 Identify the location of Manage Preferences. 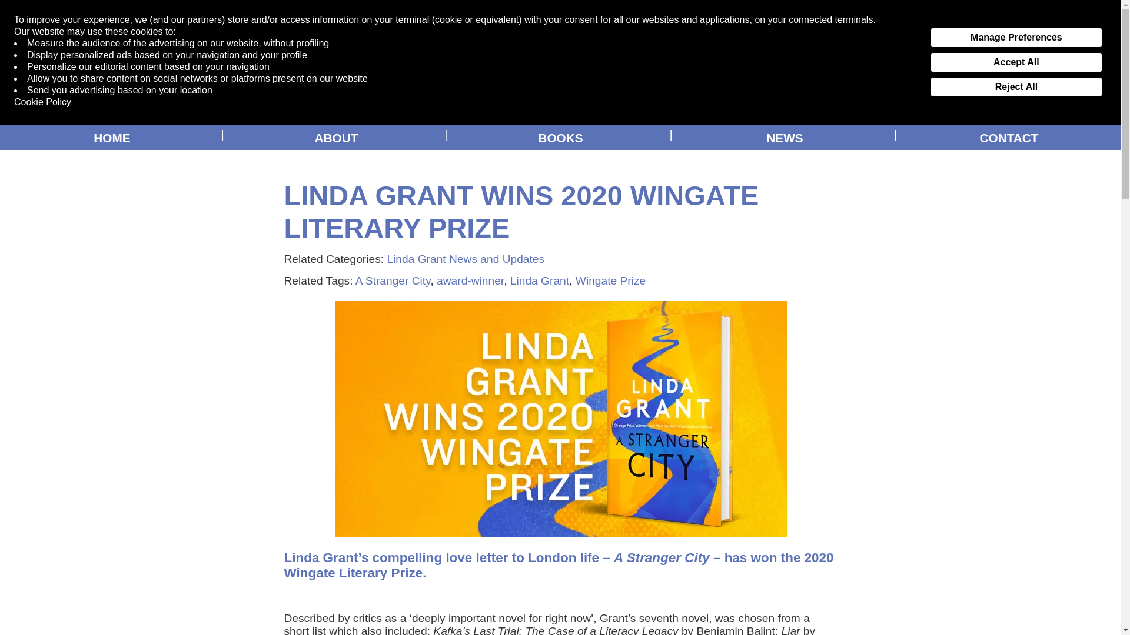
(1016, 38).